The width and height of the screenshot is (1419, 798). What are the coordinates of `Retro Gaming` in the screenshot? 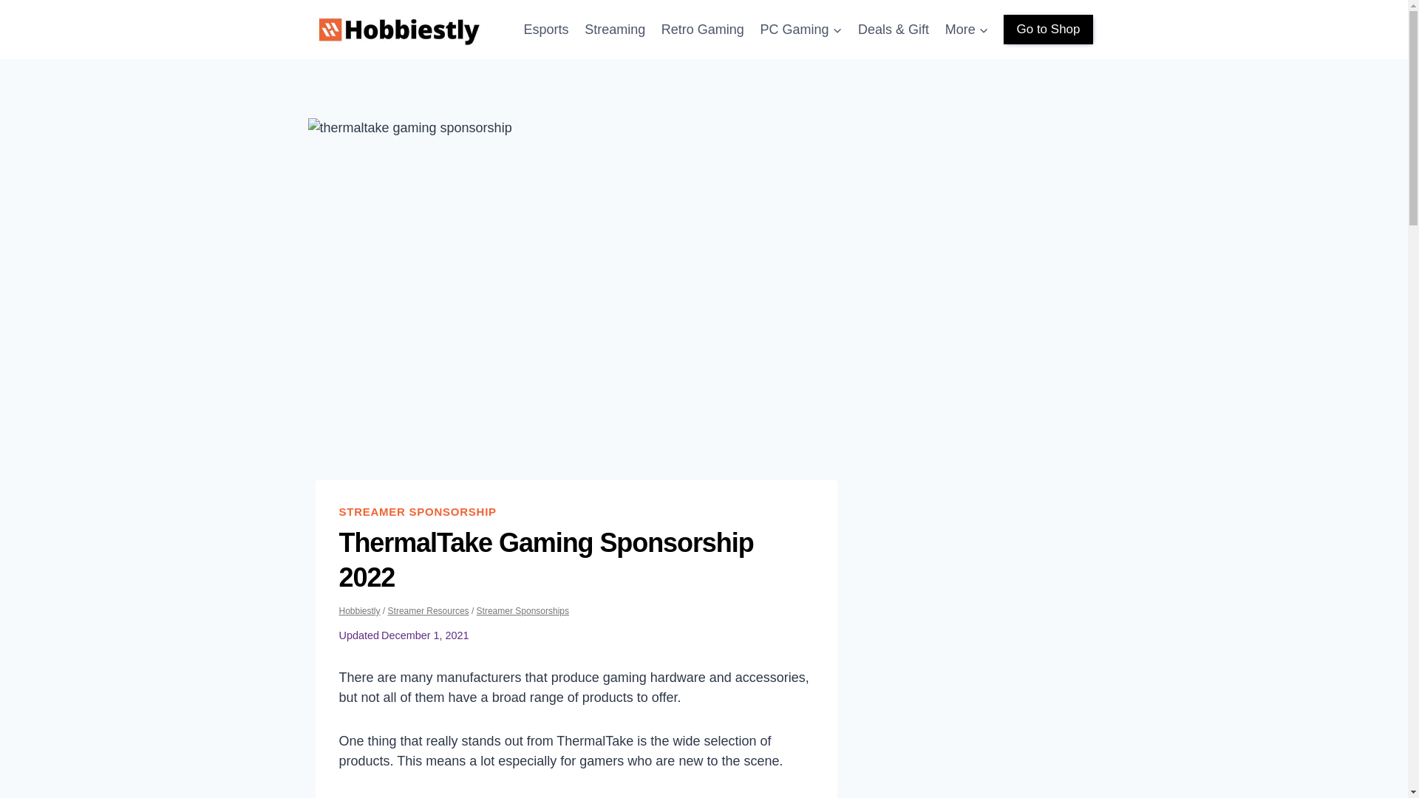 It's located at (702, 30).